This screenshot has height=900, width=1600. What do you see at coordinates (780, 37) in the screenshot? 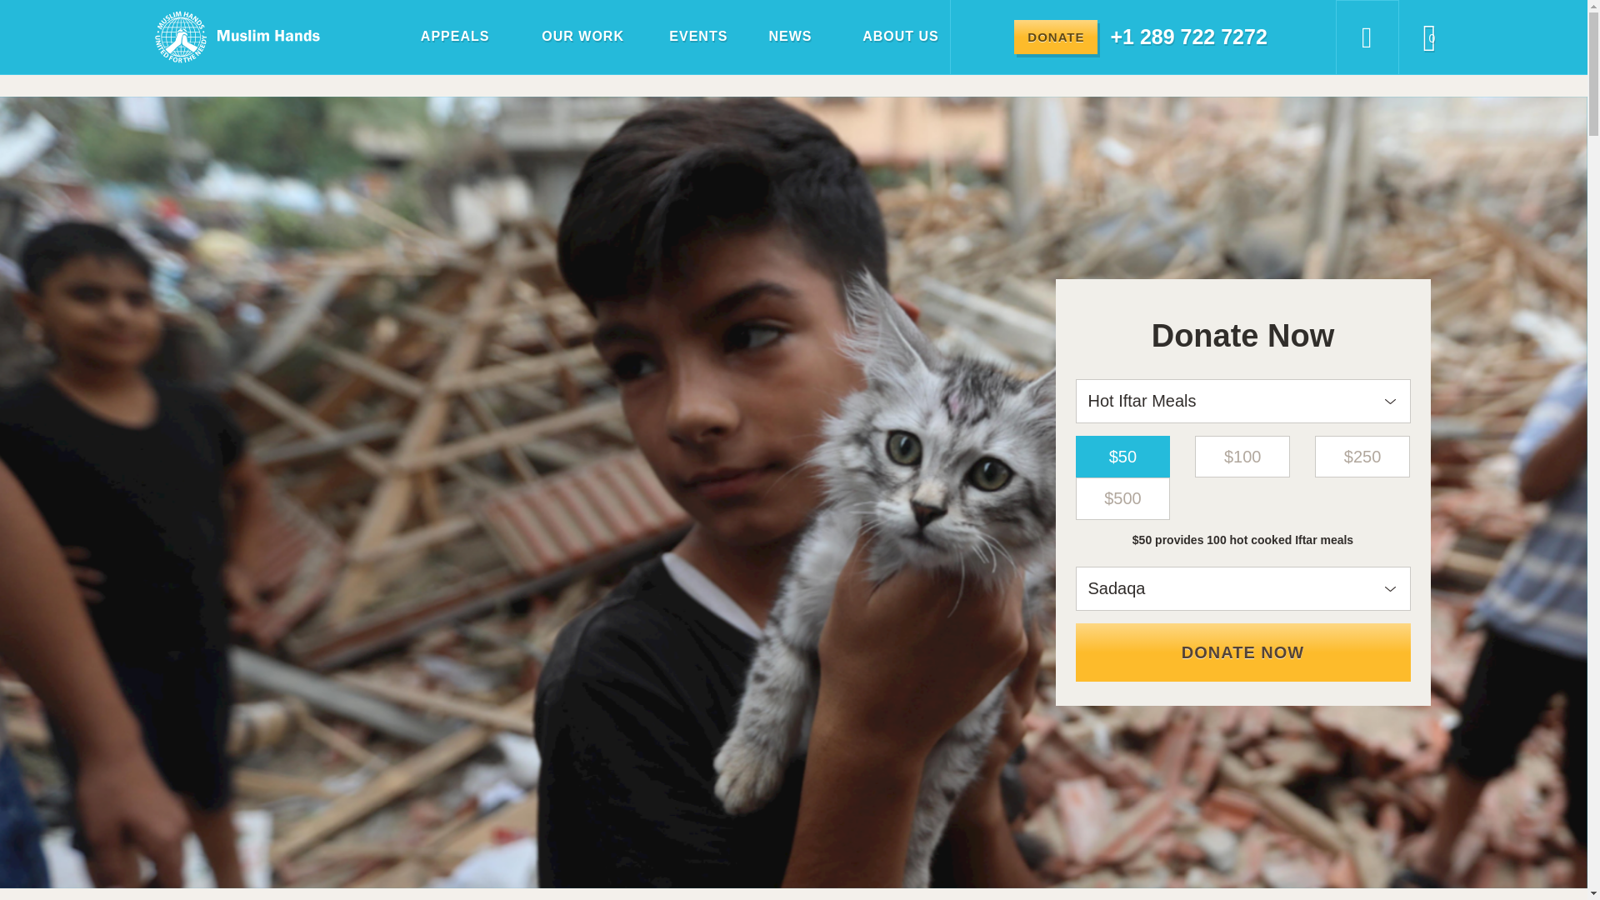
I see `News` at bounding box center [780, 37].